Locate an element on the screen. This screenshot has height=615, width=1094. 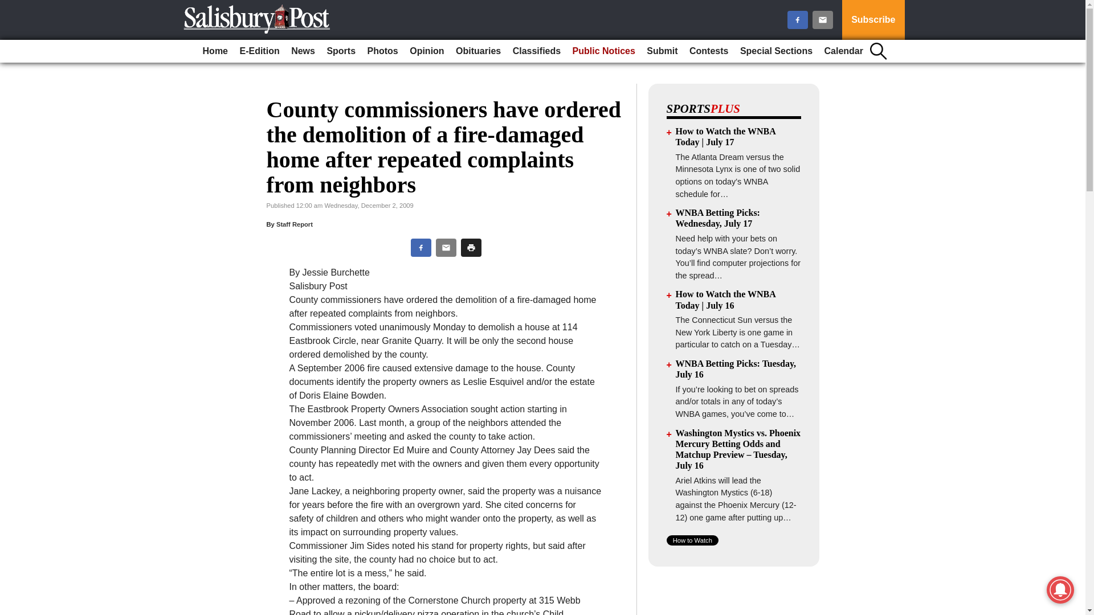
E-Edition is located at coordinates (259, 51).